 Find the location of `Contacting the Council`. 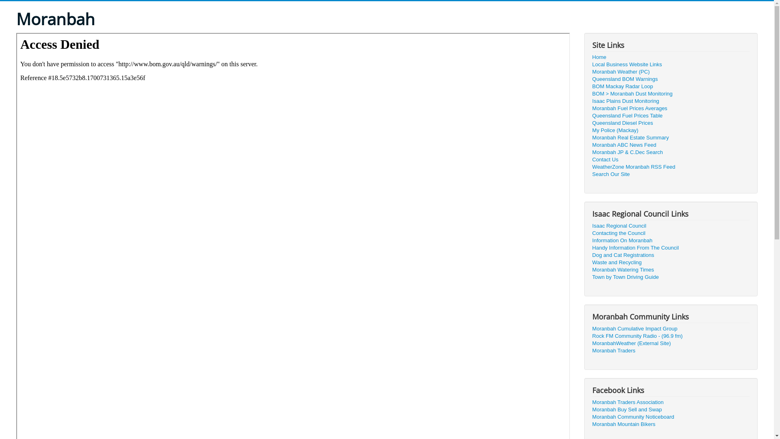

Contacting the Council is located at coordinates (671, 233).